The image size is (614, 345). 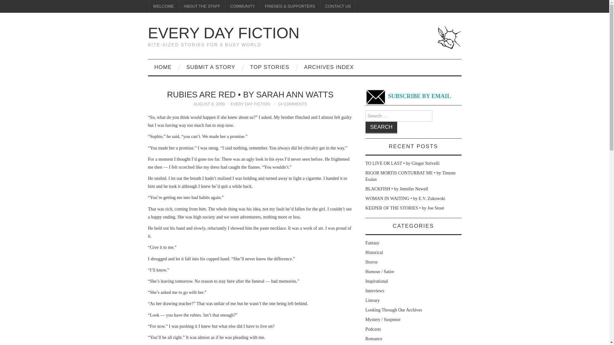 I want to click on EVERY DAY FICTION, so click(x=250, y=104).